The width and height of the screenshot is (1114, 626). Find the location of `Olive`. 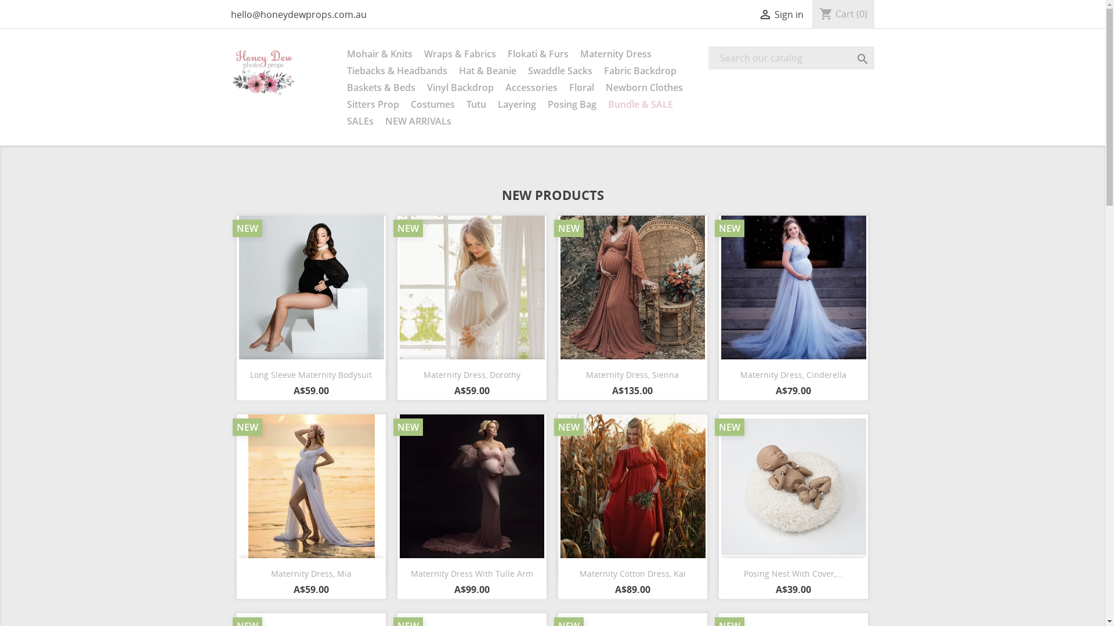

Olive is located at coordinates (632, 588).